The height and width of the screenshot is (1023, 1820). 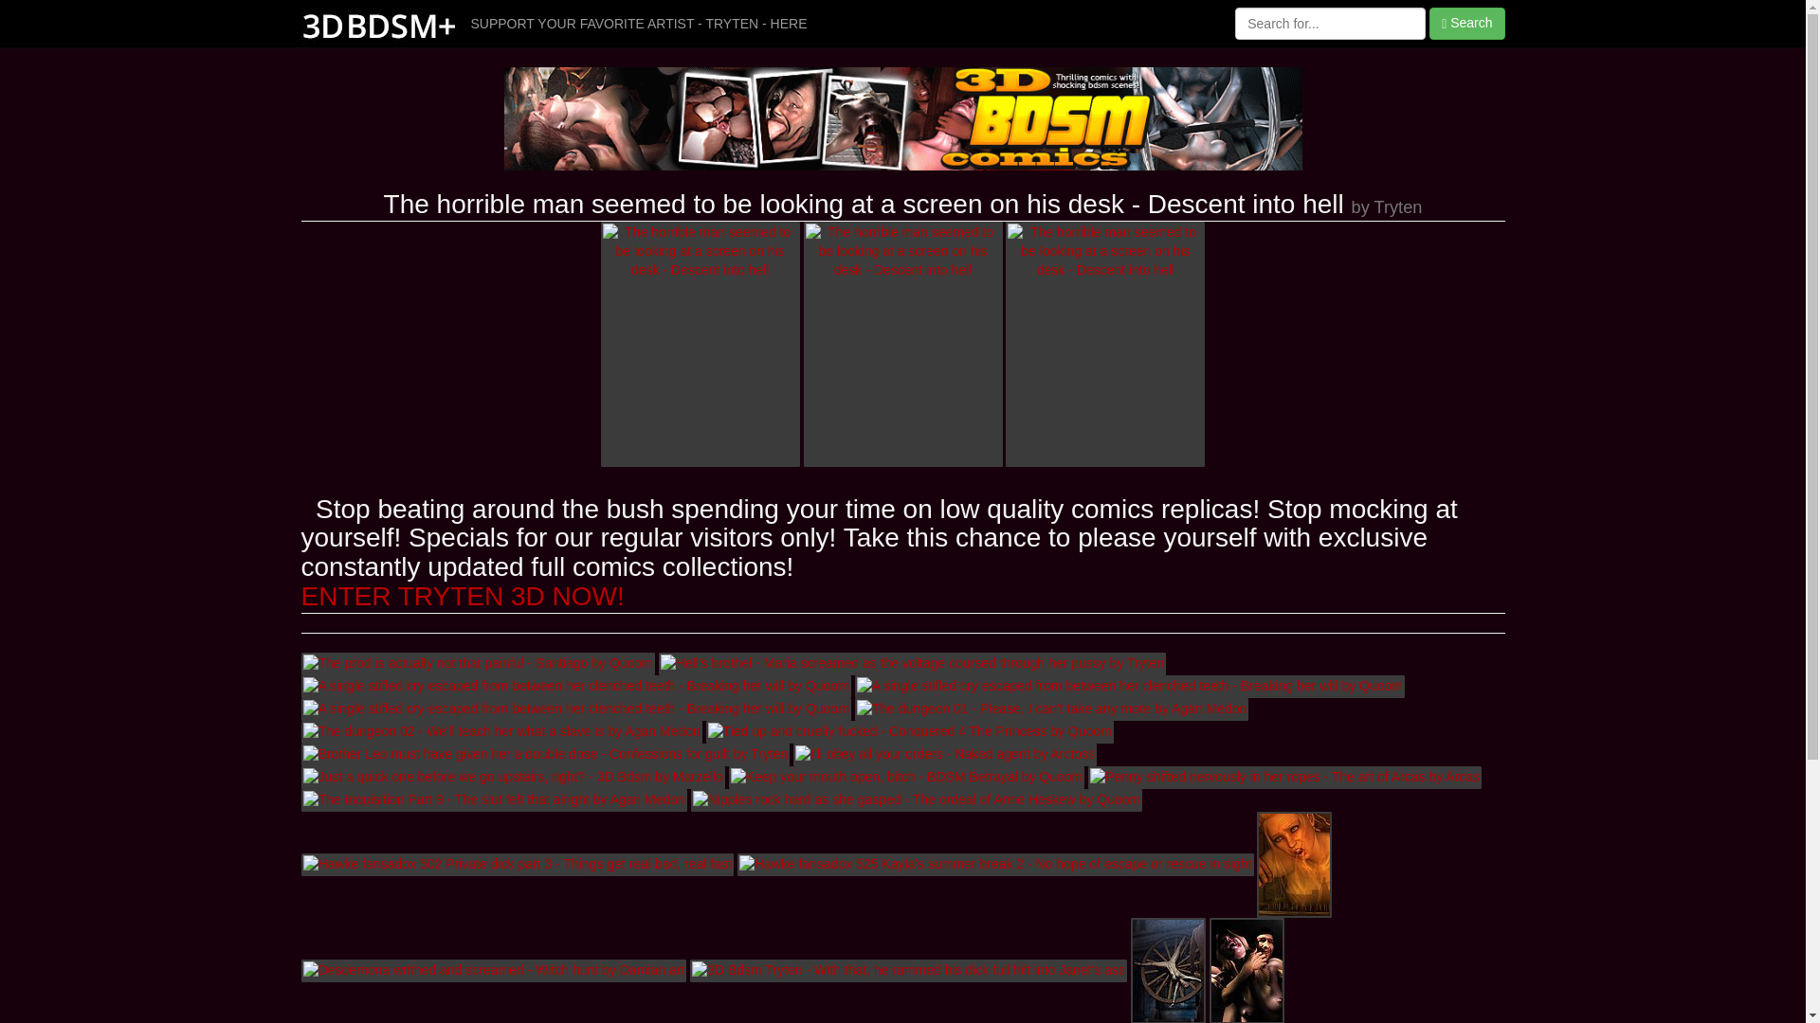 I want to click on SUPPORT YOUR FAVORITE ARTIST - TRYTEN - HERE, so click(x=639, y=24).